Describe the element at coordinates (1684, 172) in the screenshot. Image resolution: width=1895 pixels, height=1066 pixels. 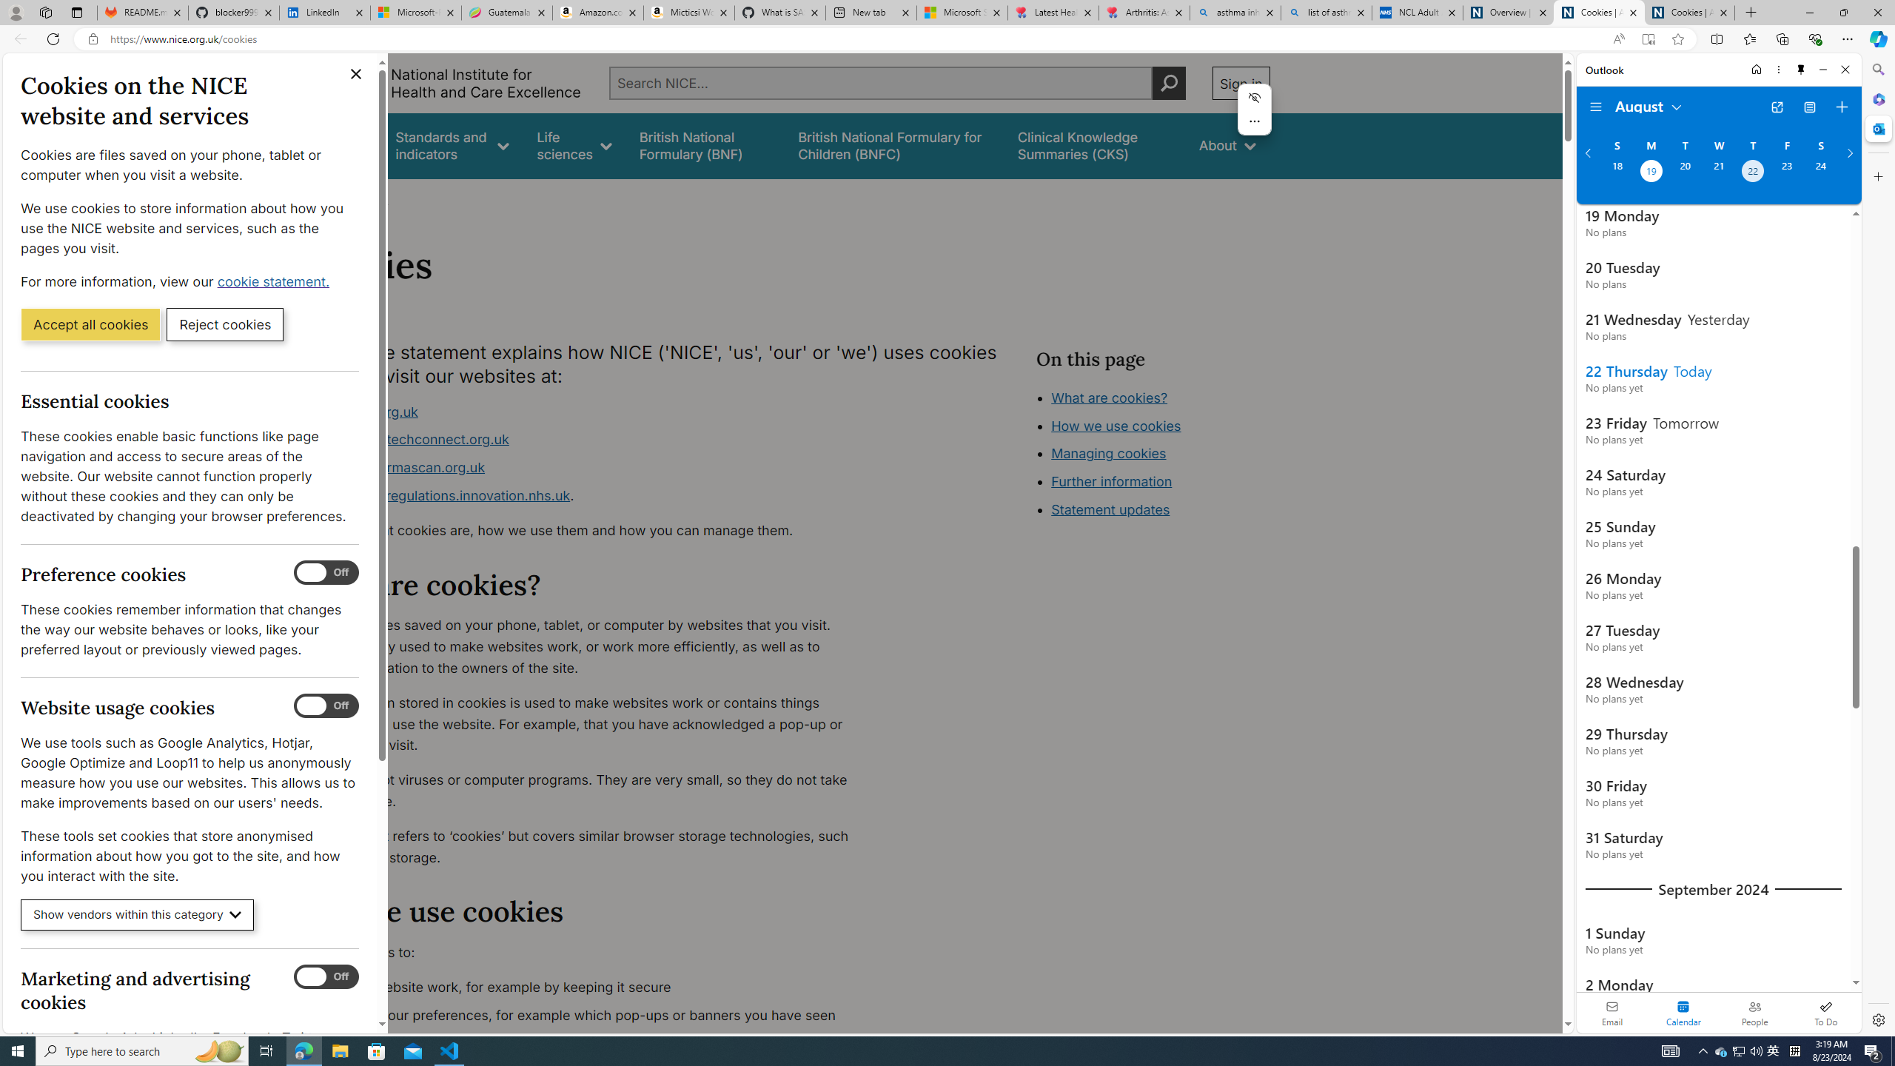
I see `Tuesday, August 20, 2024. ` at that location.